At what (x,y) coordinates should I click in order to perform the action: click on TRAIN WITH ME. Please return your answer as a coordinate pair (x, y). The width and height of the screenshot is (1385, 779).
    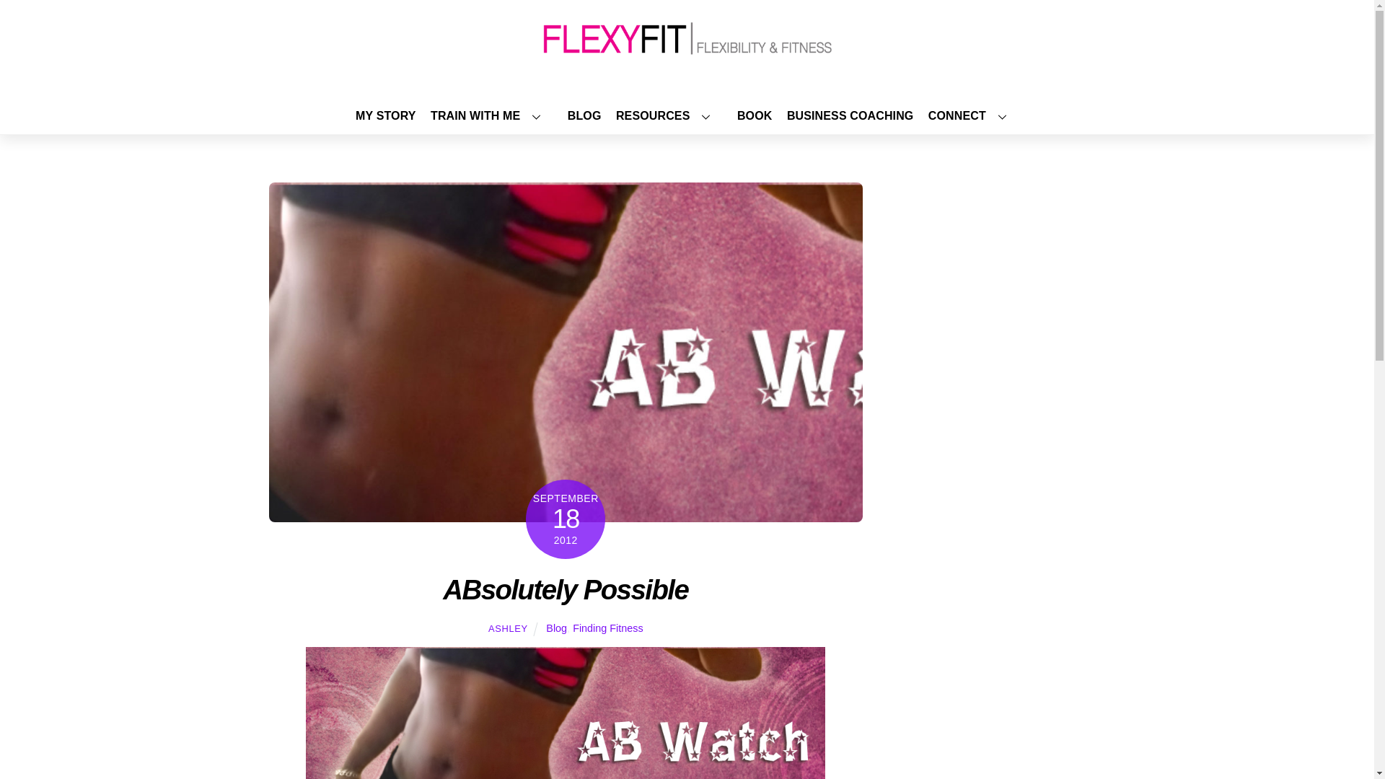
    Looking at the image, I should click on (492, 115).